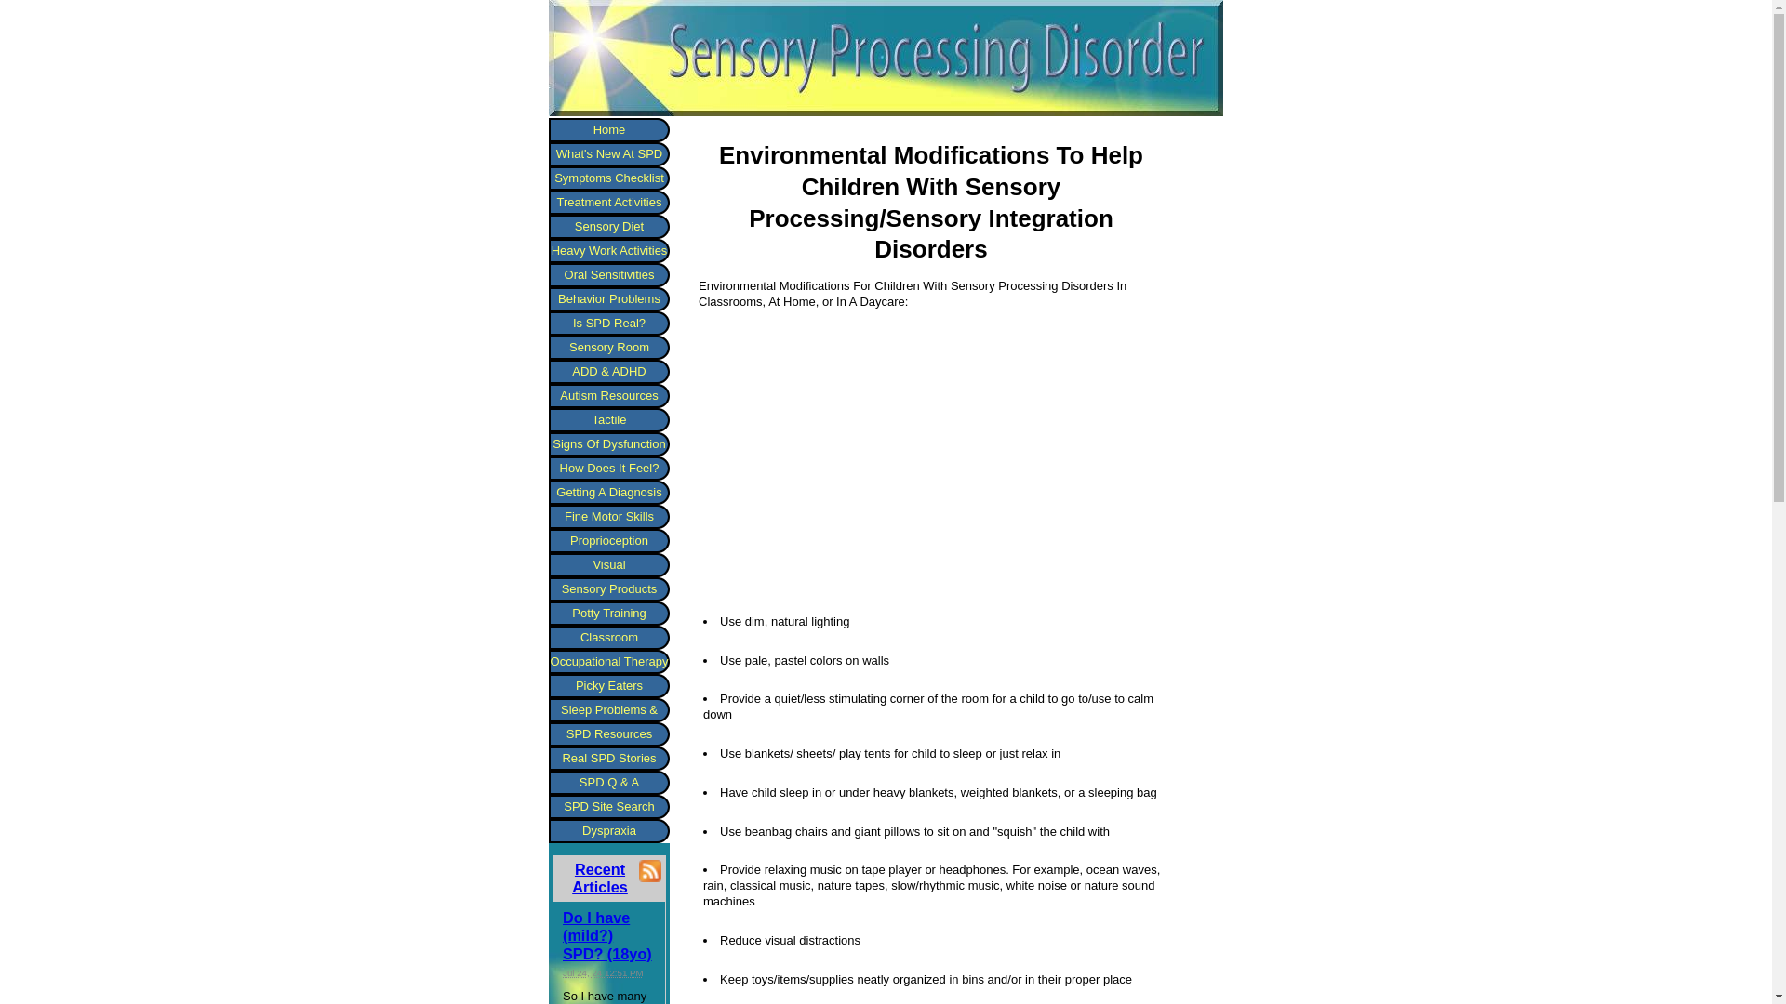 The width and height of the screenshot is (1786, 1004). I want to click on Visual, so click(608, 565).